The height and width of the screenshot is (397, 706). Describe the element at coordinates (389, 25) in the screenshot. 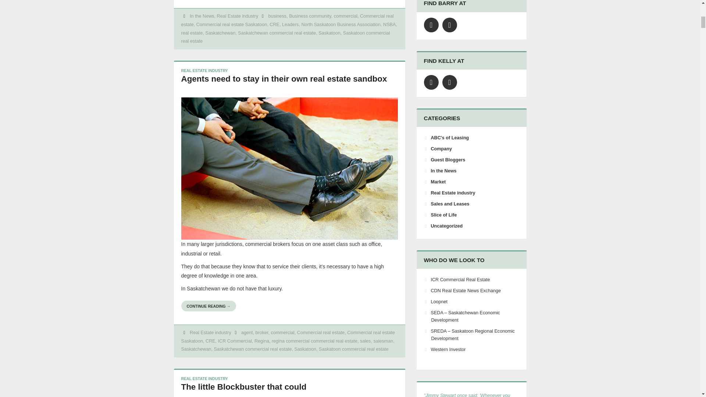

I see `NSBA` at that location.